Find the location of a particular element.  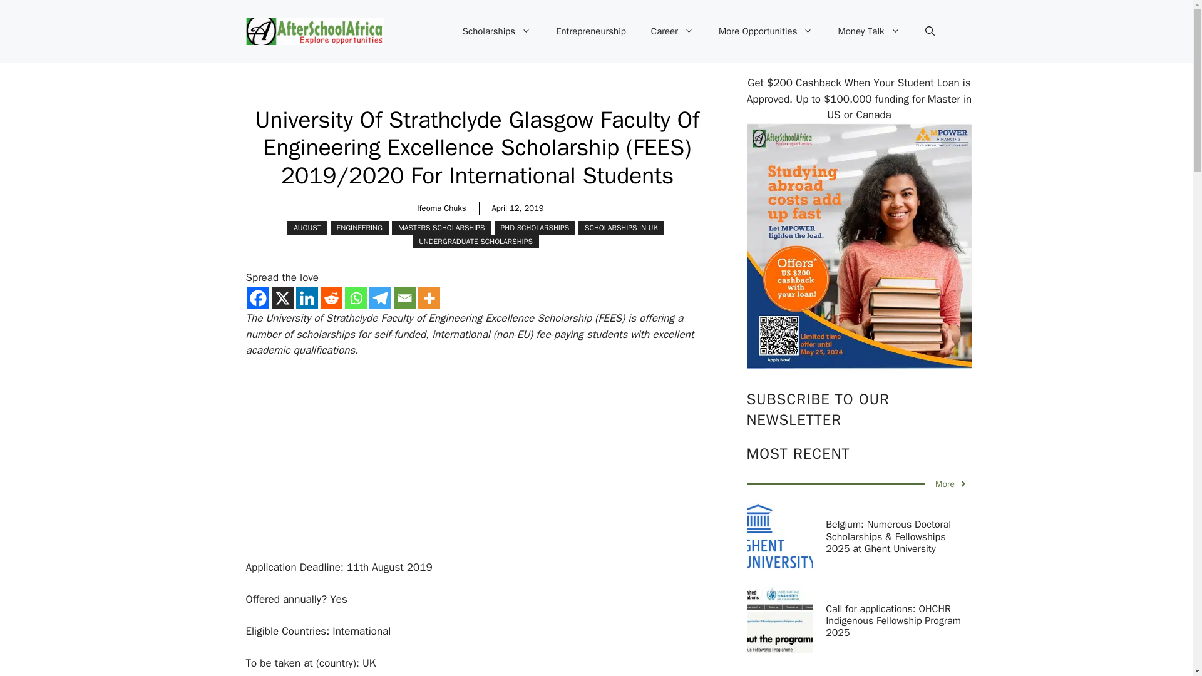

SCHOLARSHIPS IN UK is located at coordinates (621, 228).